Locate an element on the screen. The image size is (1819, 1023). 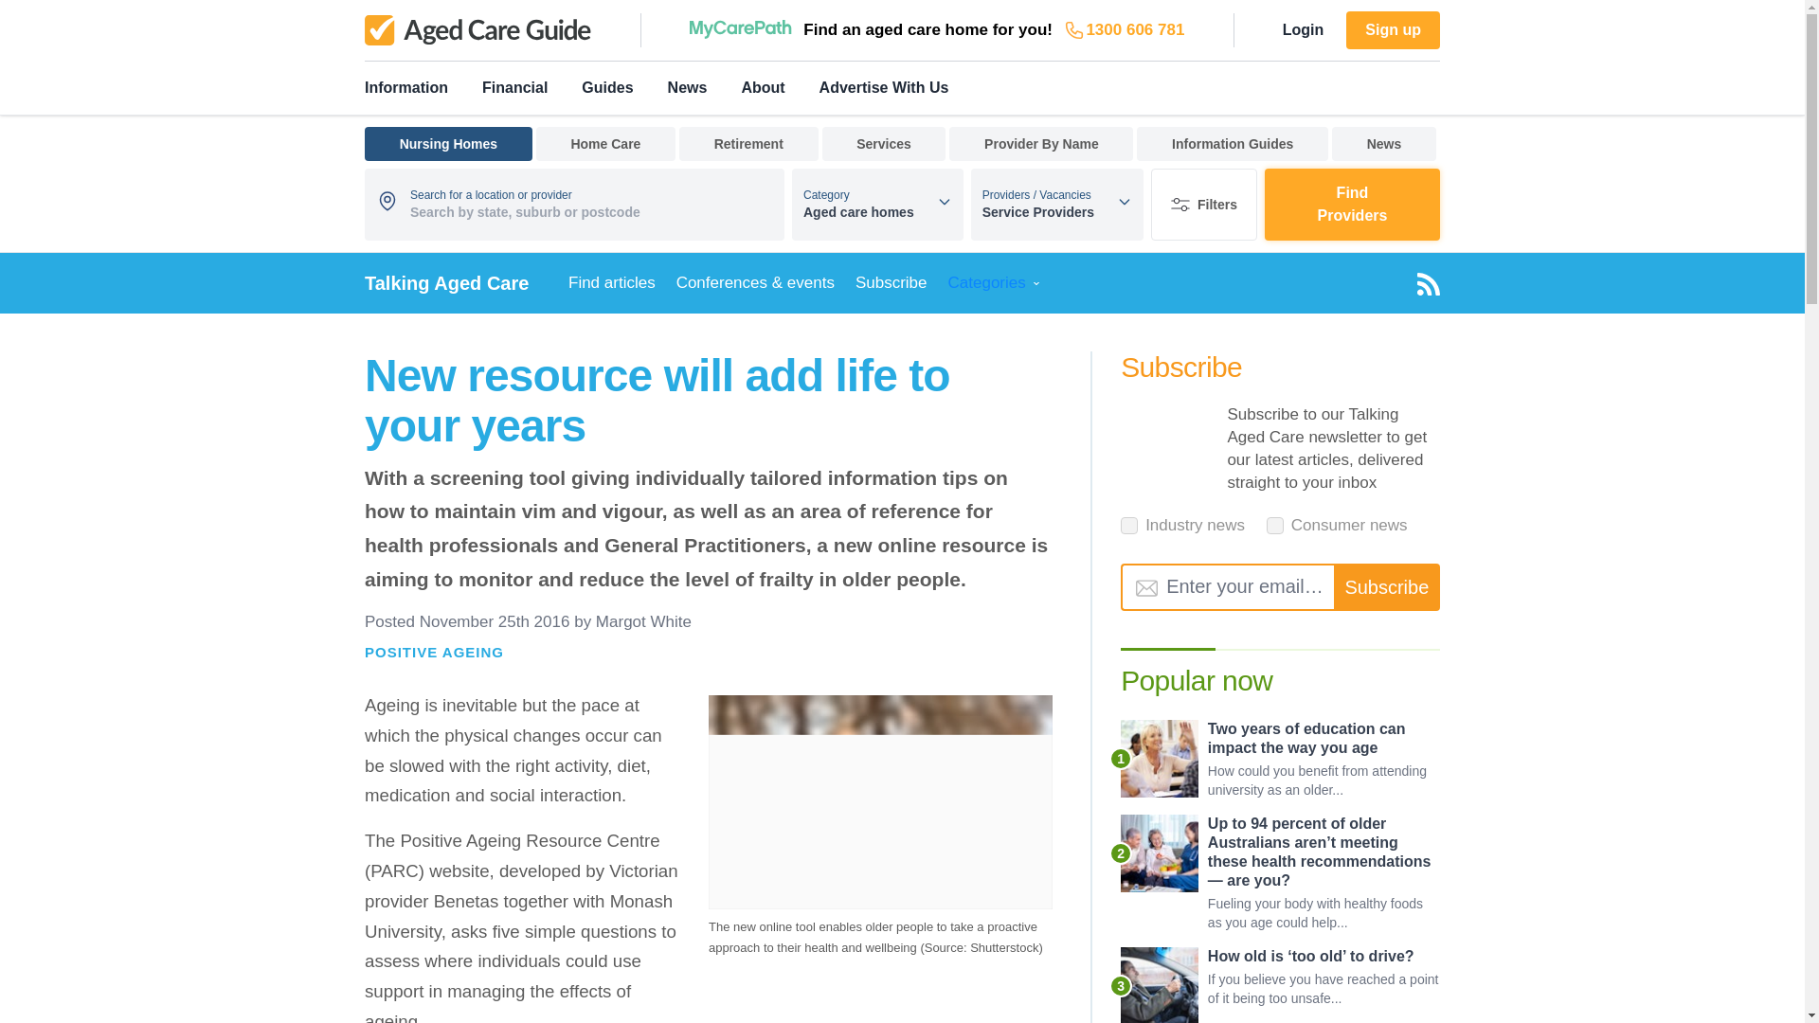
About is located at coordinates (762, 87).